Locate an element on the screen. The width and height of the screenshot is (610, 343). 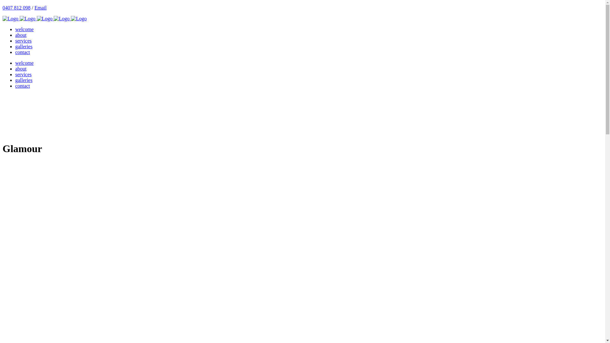
welcome is located at coordinates (24, 29).